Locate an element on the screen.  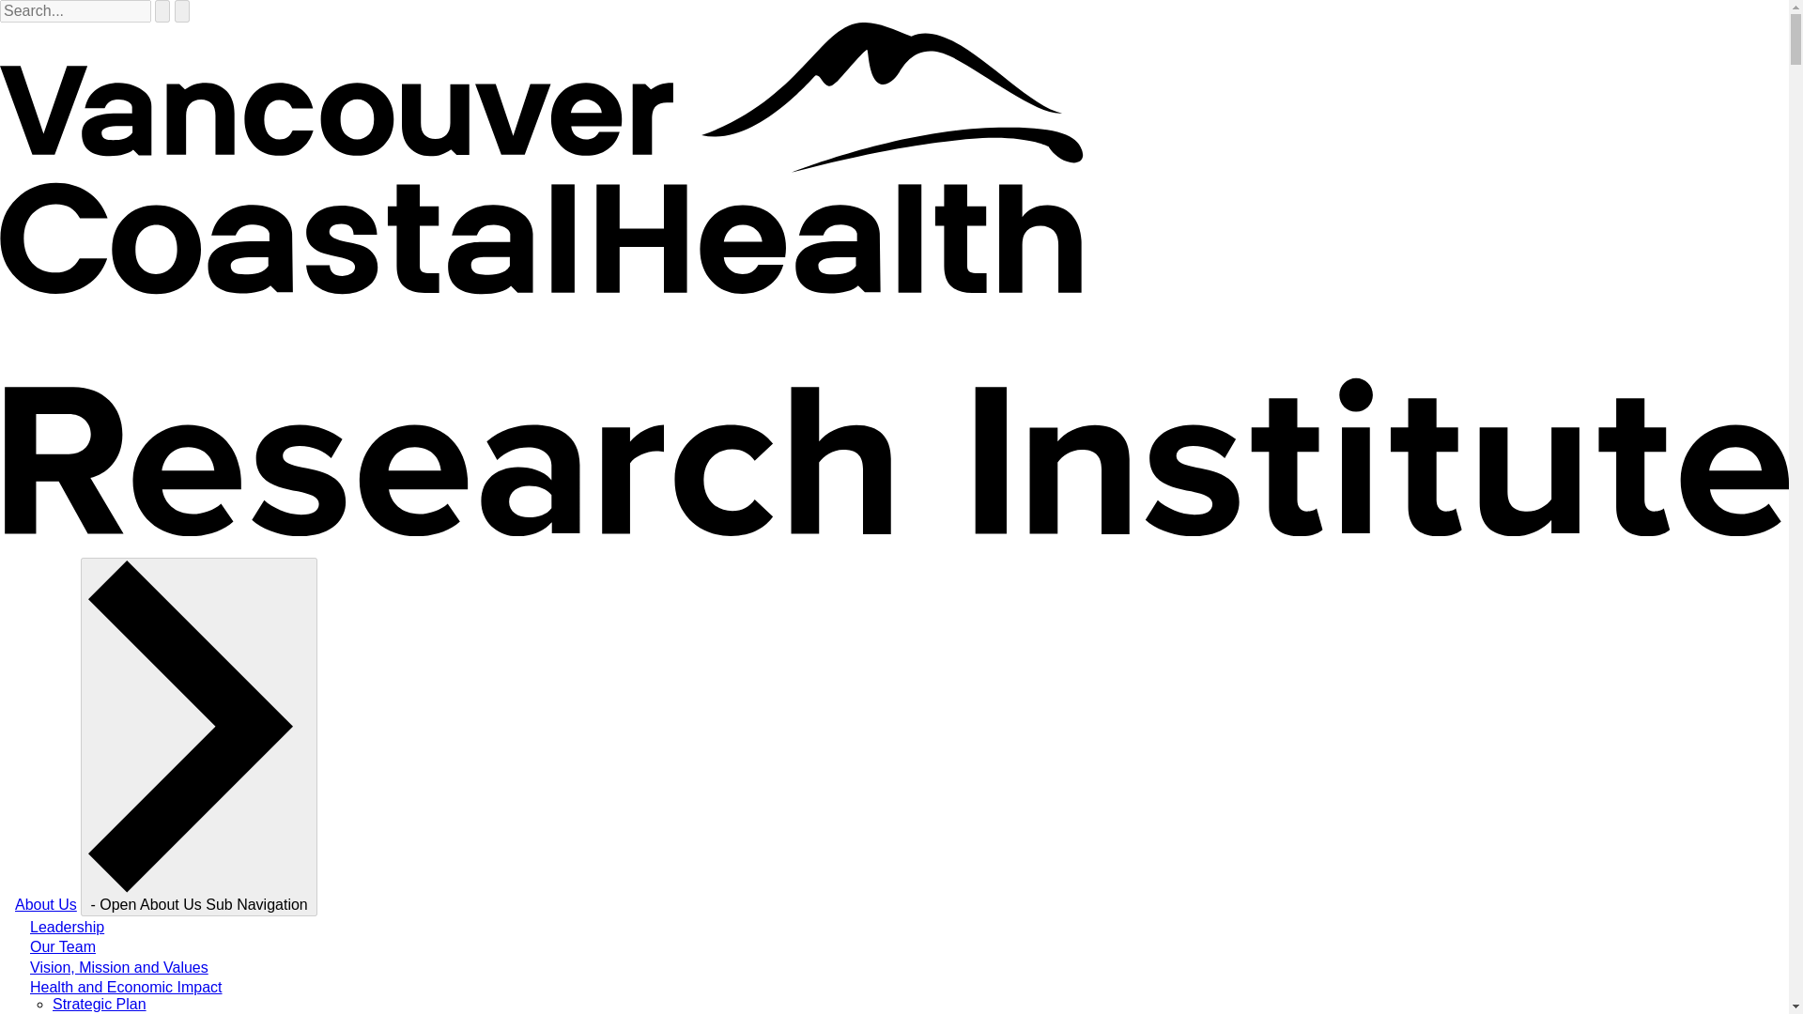
Our Team is located at coordinates (62, 946).